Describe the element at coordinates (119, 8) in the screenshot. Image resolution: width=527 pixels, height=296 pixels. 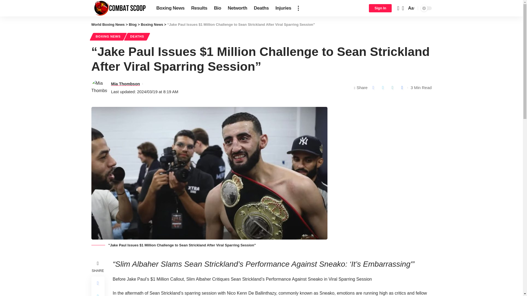
I see `World Boxing News` at that location.